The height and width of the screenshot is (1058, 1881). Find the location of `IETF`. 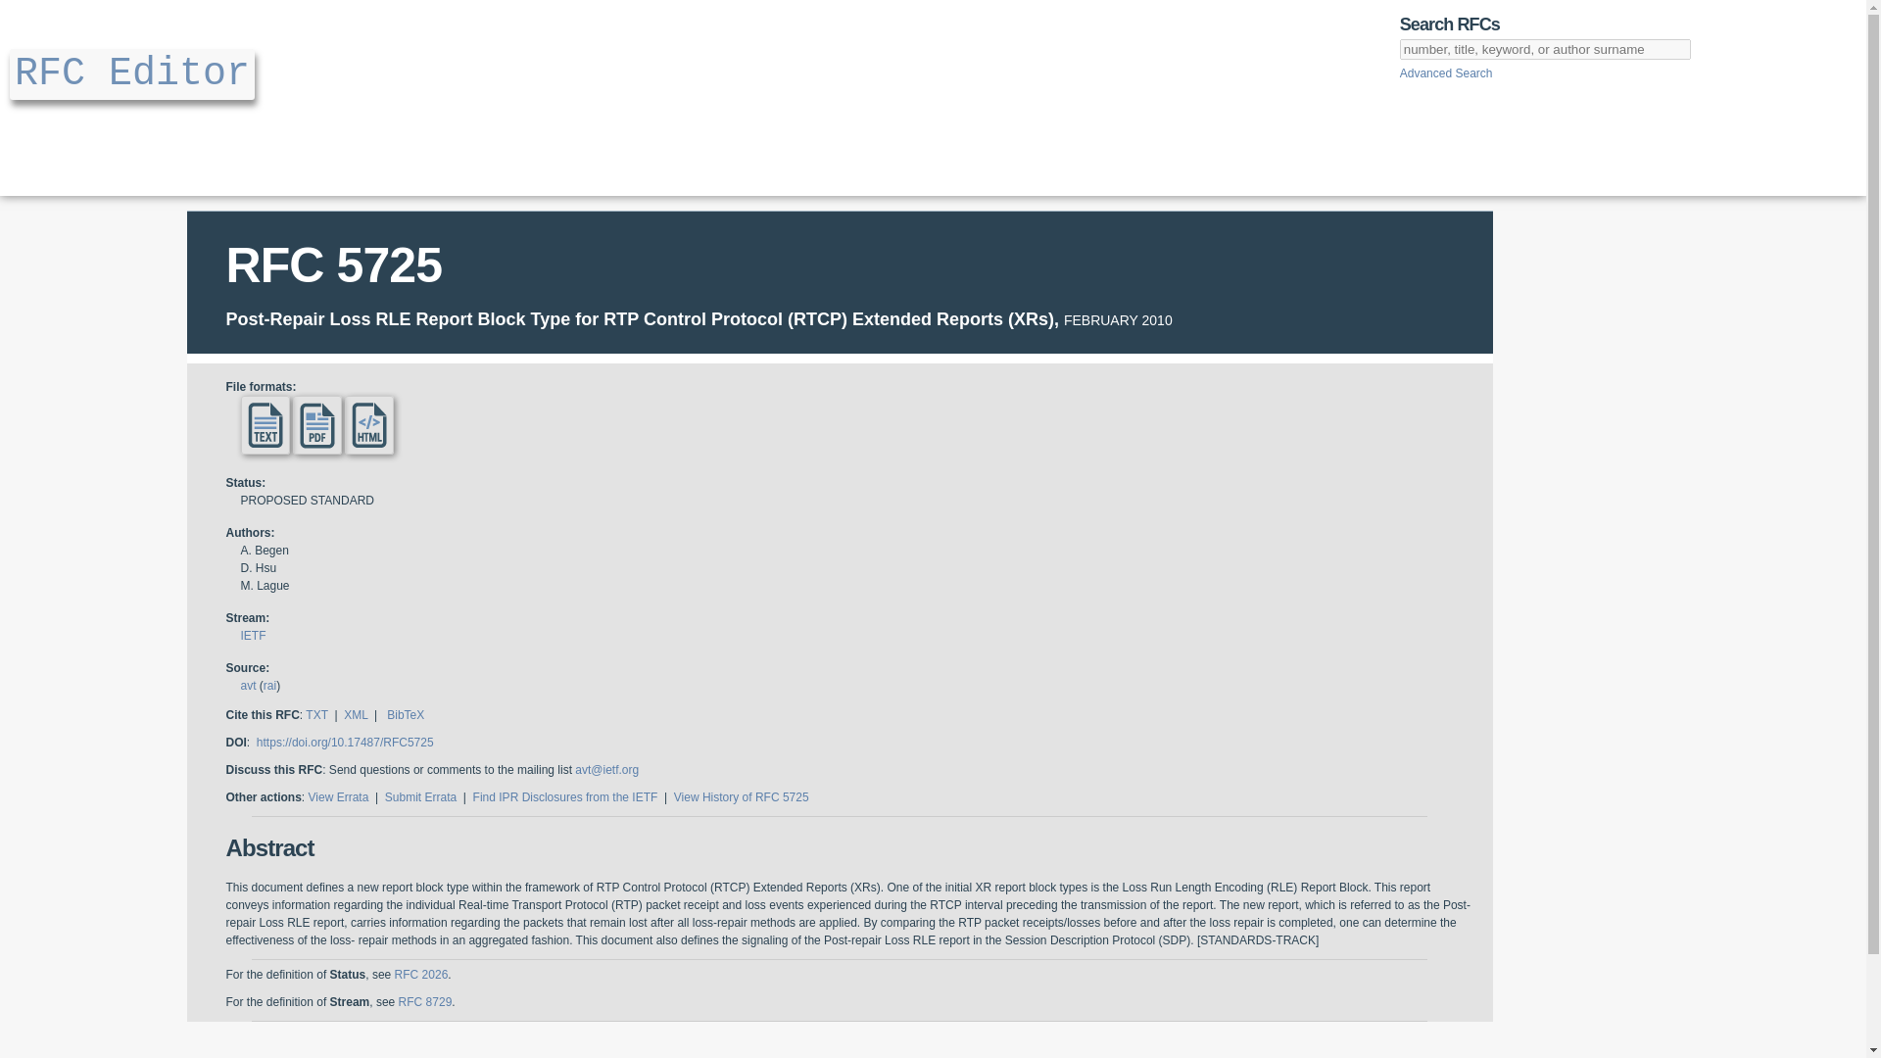

IETF is located at coordinates (253, 635).